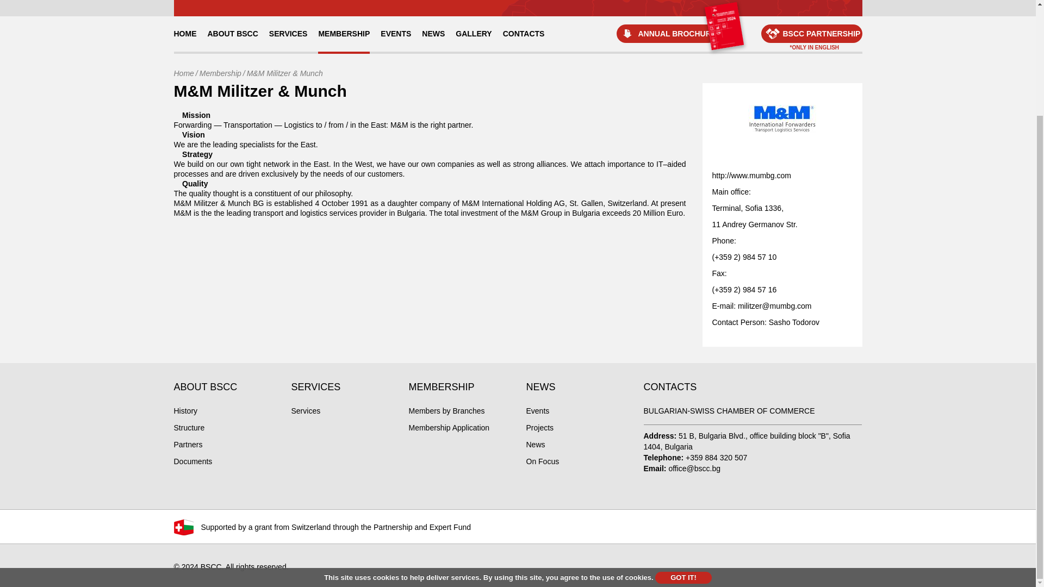 Image resolution: width=1044 pixels, height=587 pixels. Describe the element at coordinates (194, 461) in the screenshot. I see `Documents` at that location.